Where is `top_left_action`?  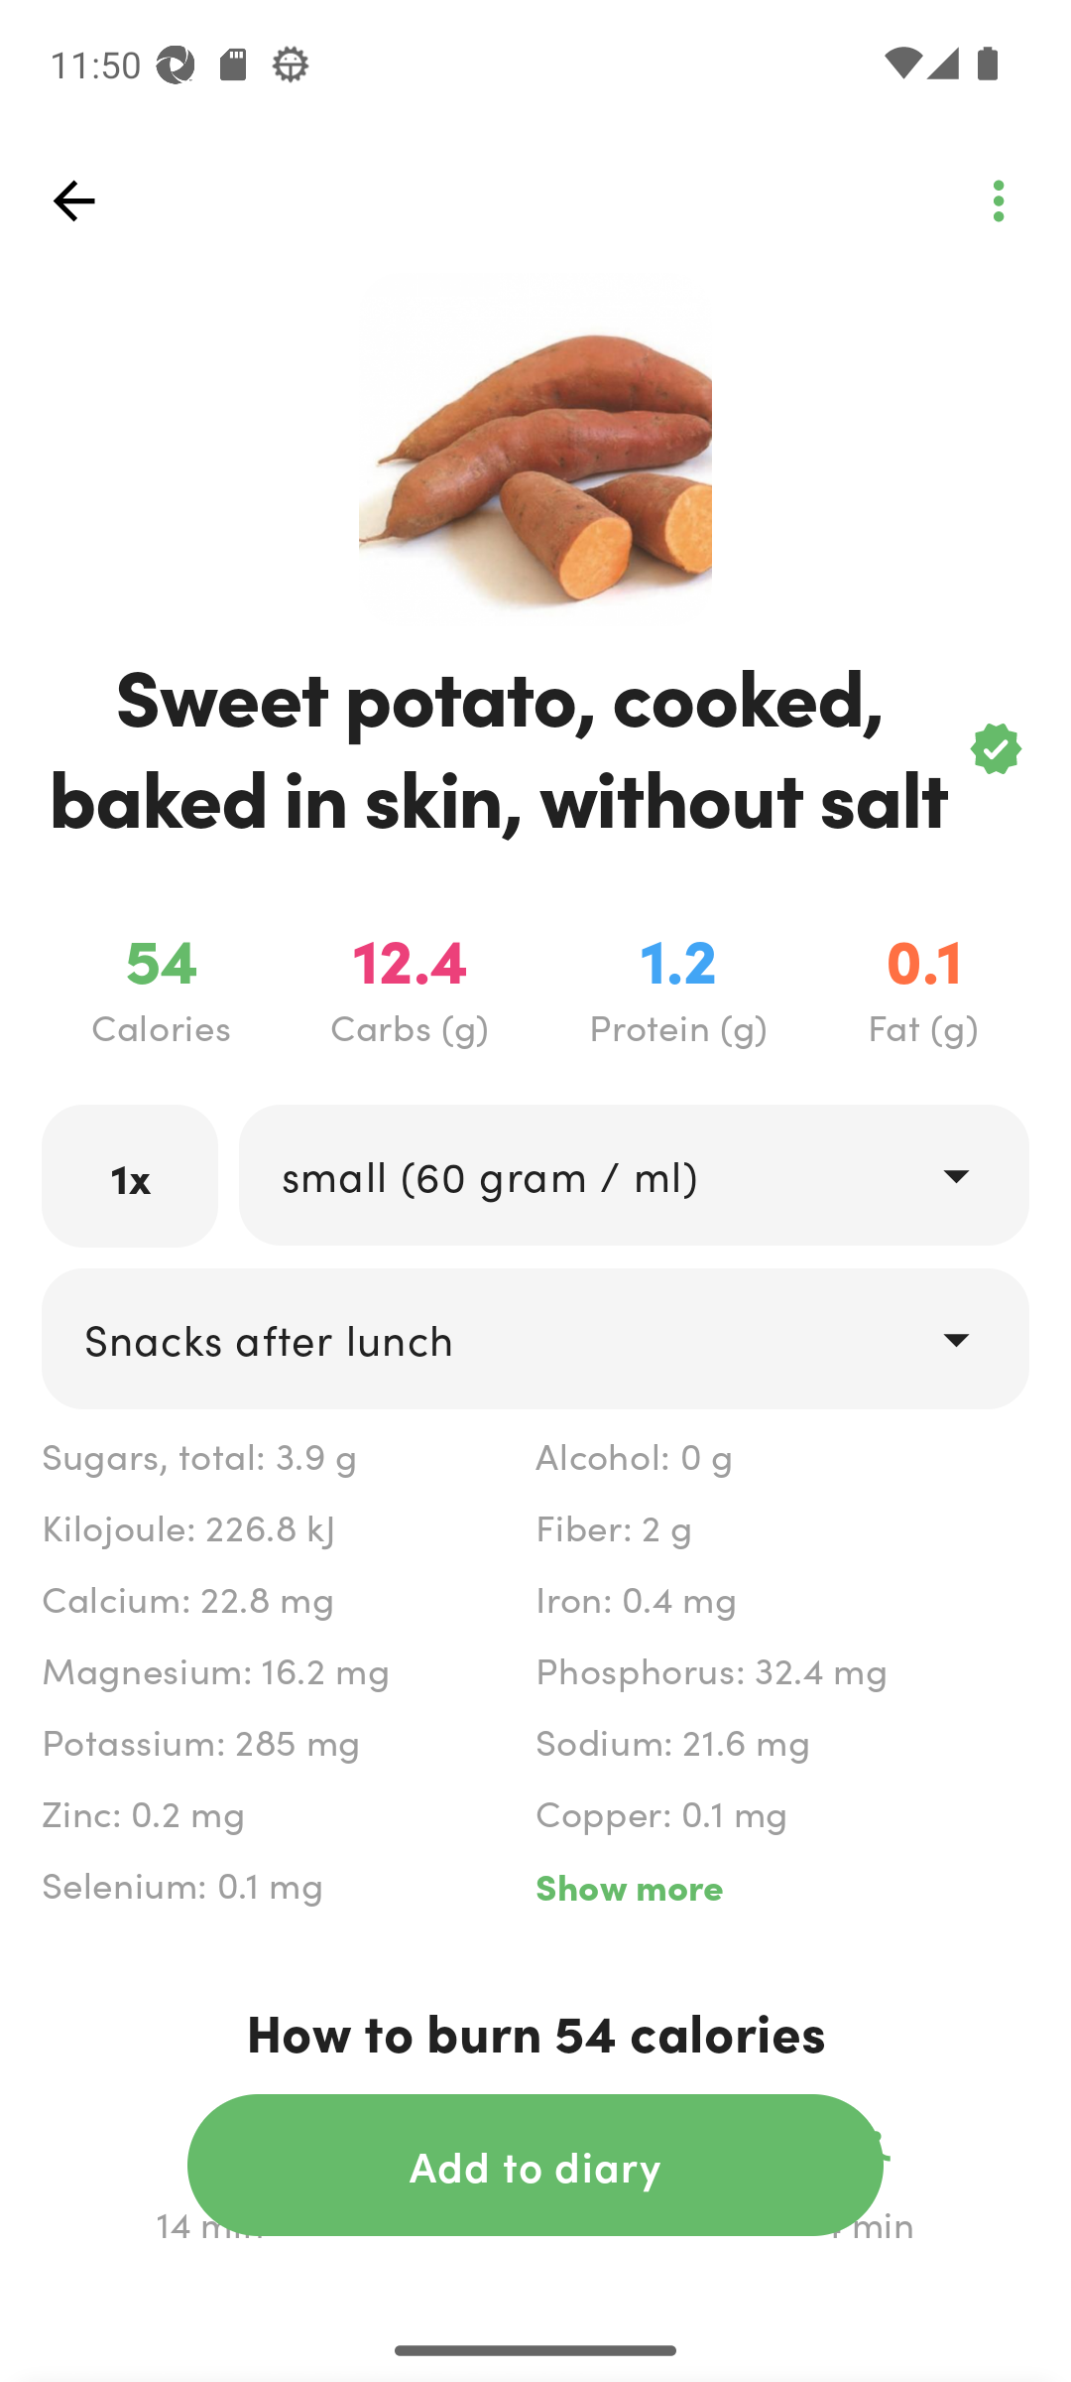 top_left_action is located at coordinates (998, 200).